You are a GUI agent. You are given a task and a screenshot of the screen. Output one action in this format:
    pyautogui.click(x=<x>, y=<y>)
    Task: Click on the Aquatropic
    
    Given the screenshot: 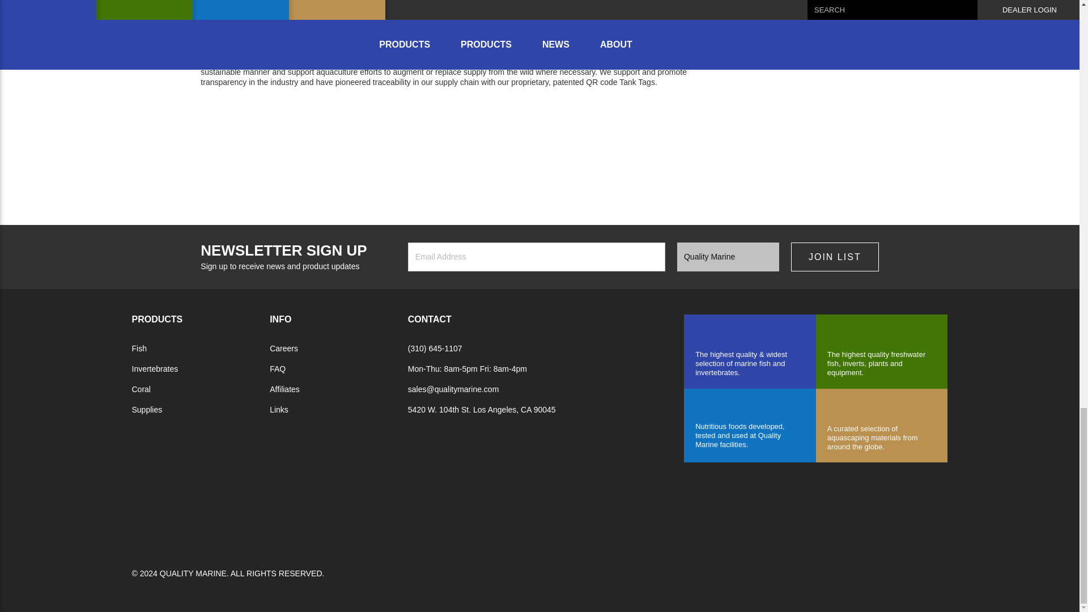 What is the action you would take?
    pyautogui.click(x=408, y=513)
    